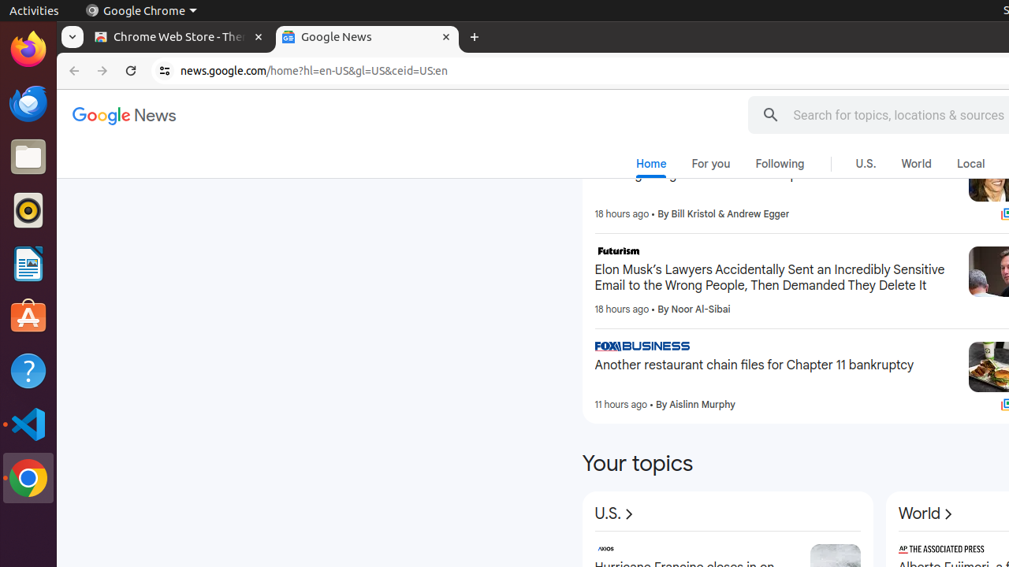 Image resolution: width=1009 pixels, height=567 pixels. What do you see at coordinates (28, 103) in the screenshot?
I see `Thunderbird Mail` at bounding box center [28, 103].